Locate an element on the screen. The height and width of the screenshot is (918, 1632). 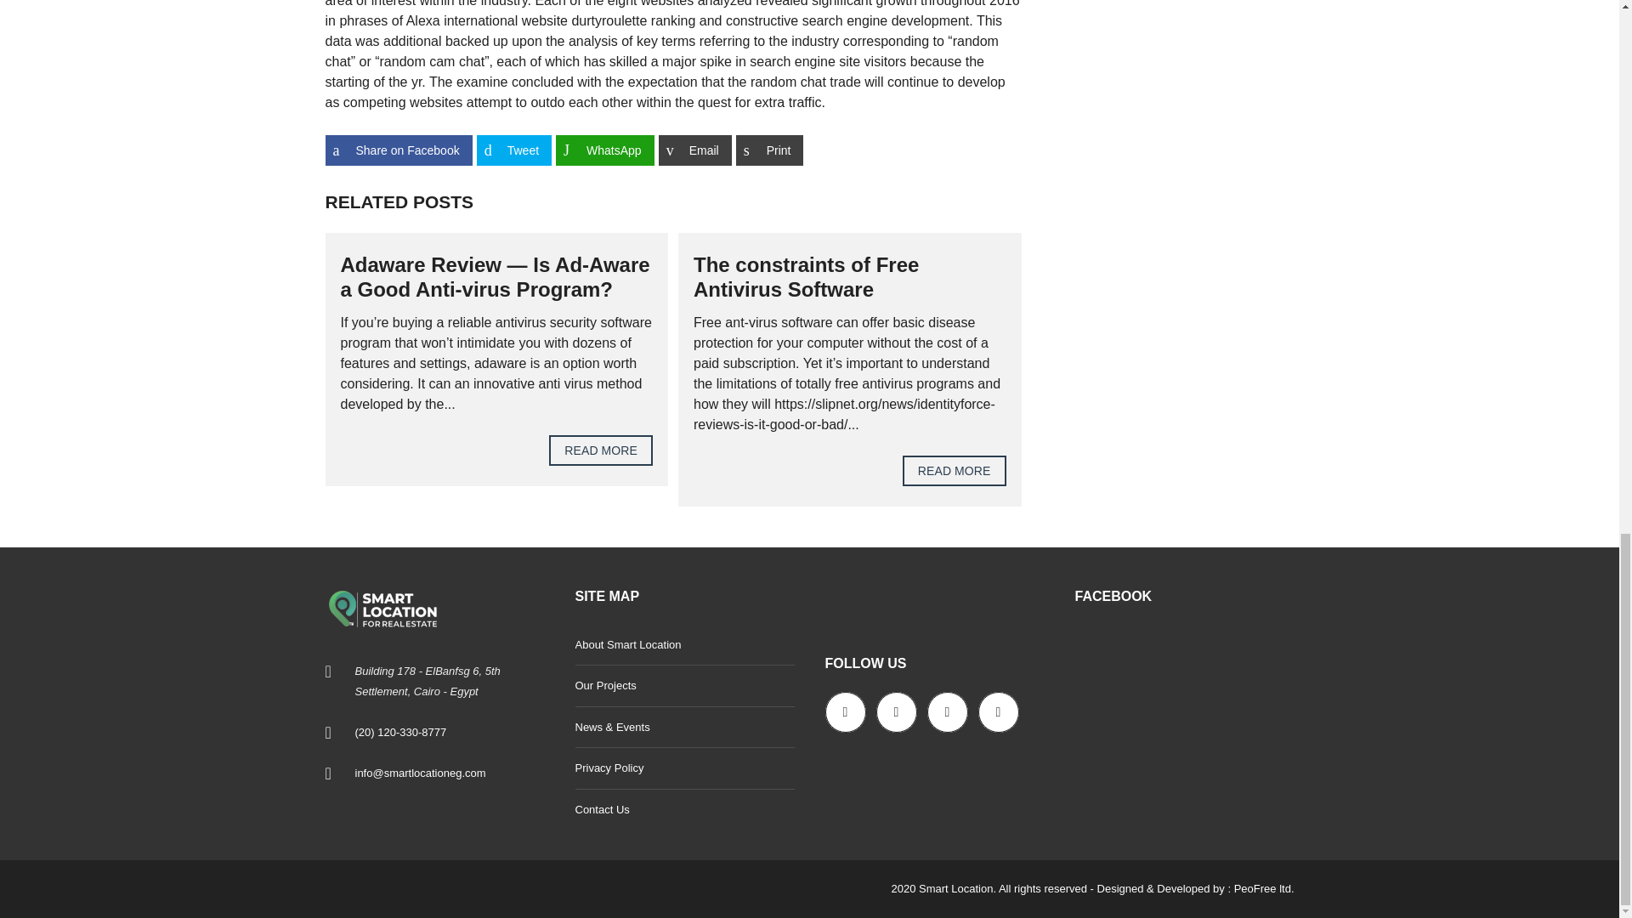
Share on Email is located at coordinates (695, 150).